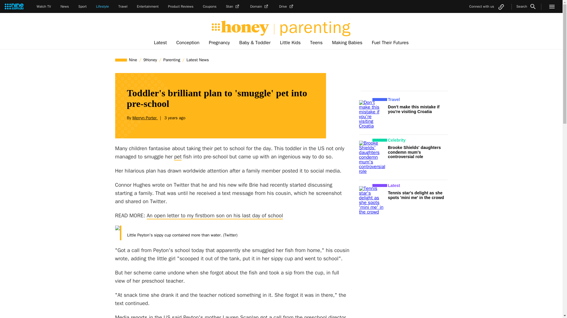  Describe the element at coordinates (188, 43) in the screenshot. I see `Conception` at that location.